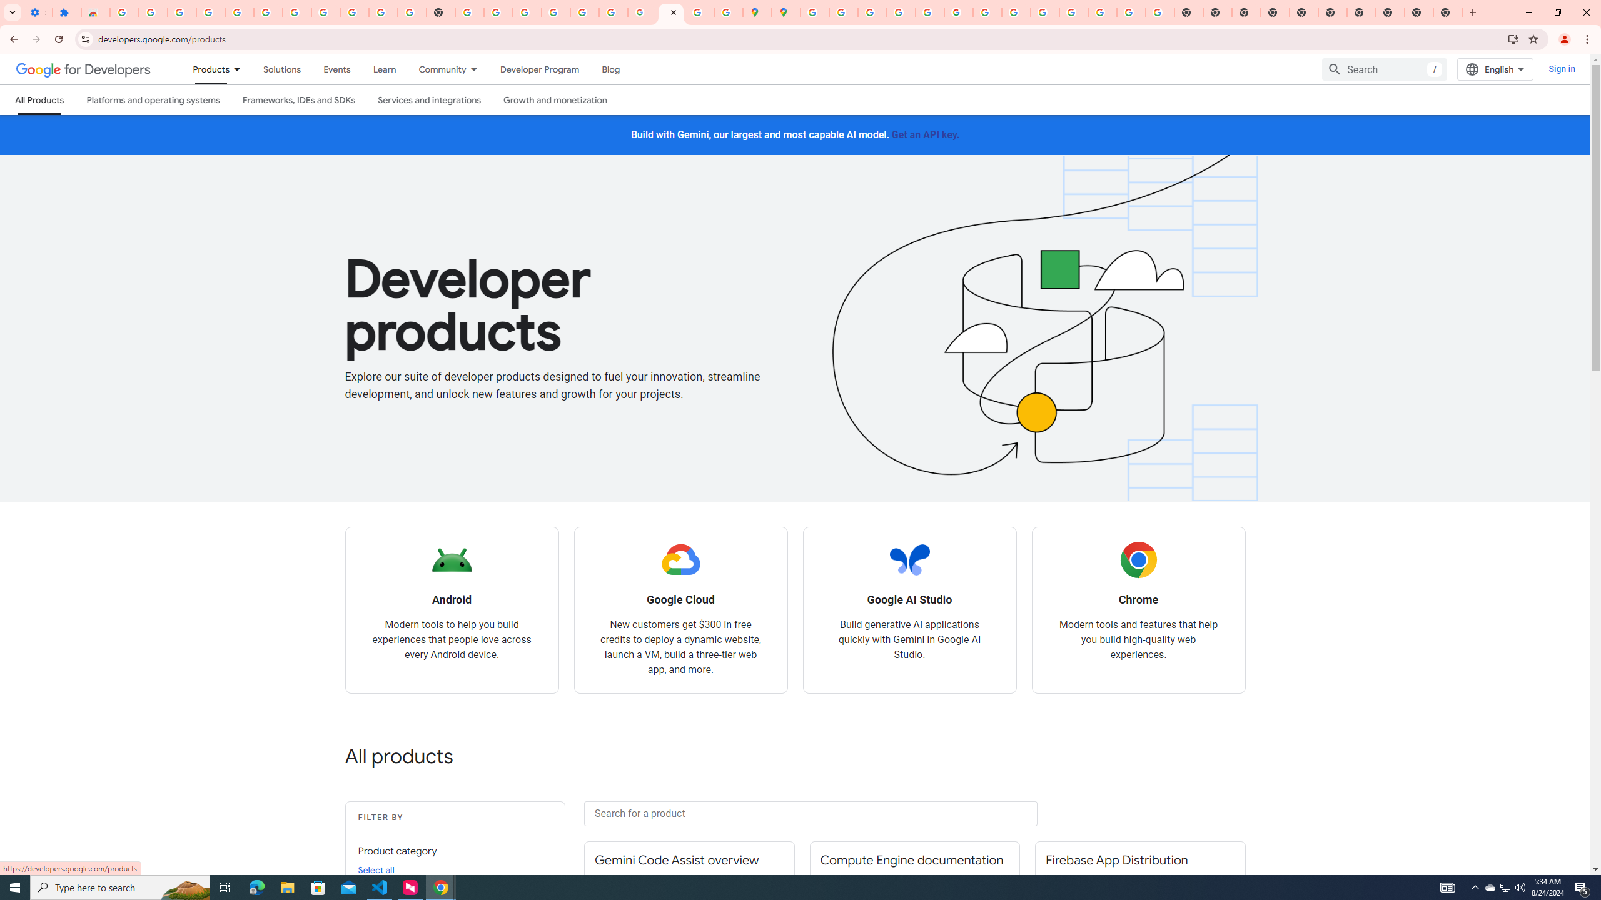 The image size is (1601, 900). Describe the element at coordinates (909, 560) in the screenshot. I see `Google AI Studio logo` at that location.